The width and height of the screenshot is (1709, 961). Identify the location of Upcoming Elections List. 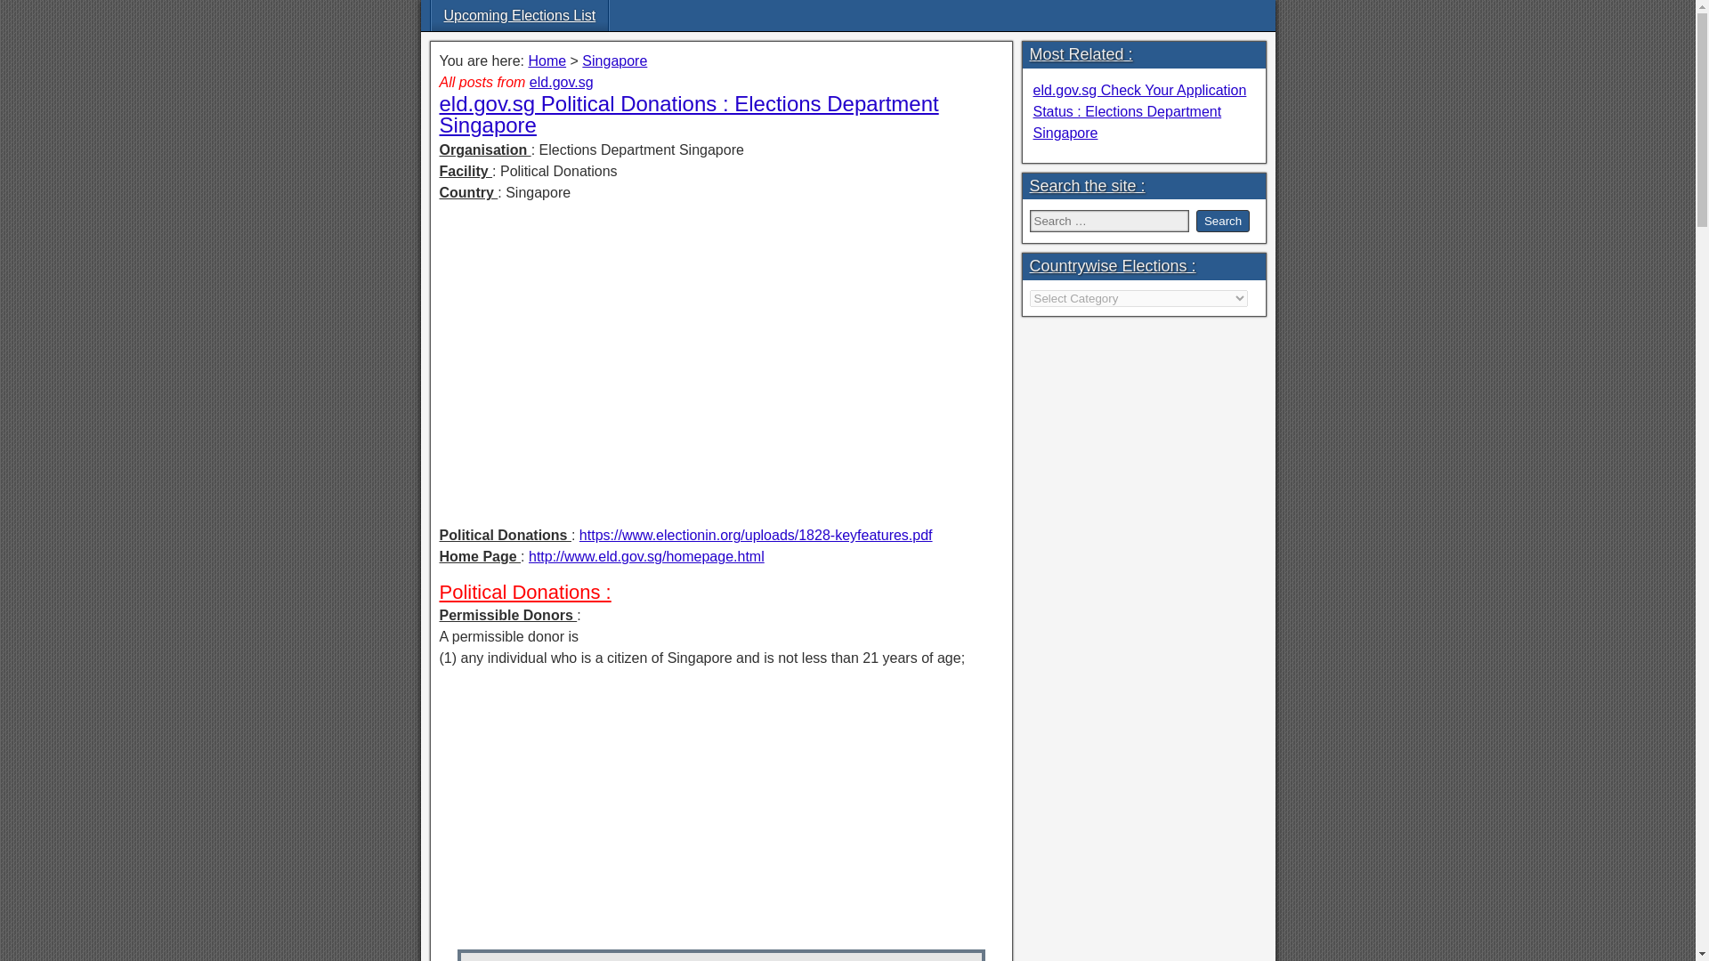
(519, 15).